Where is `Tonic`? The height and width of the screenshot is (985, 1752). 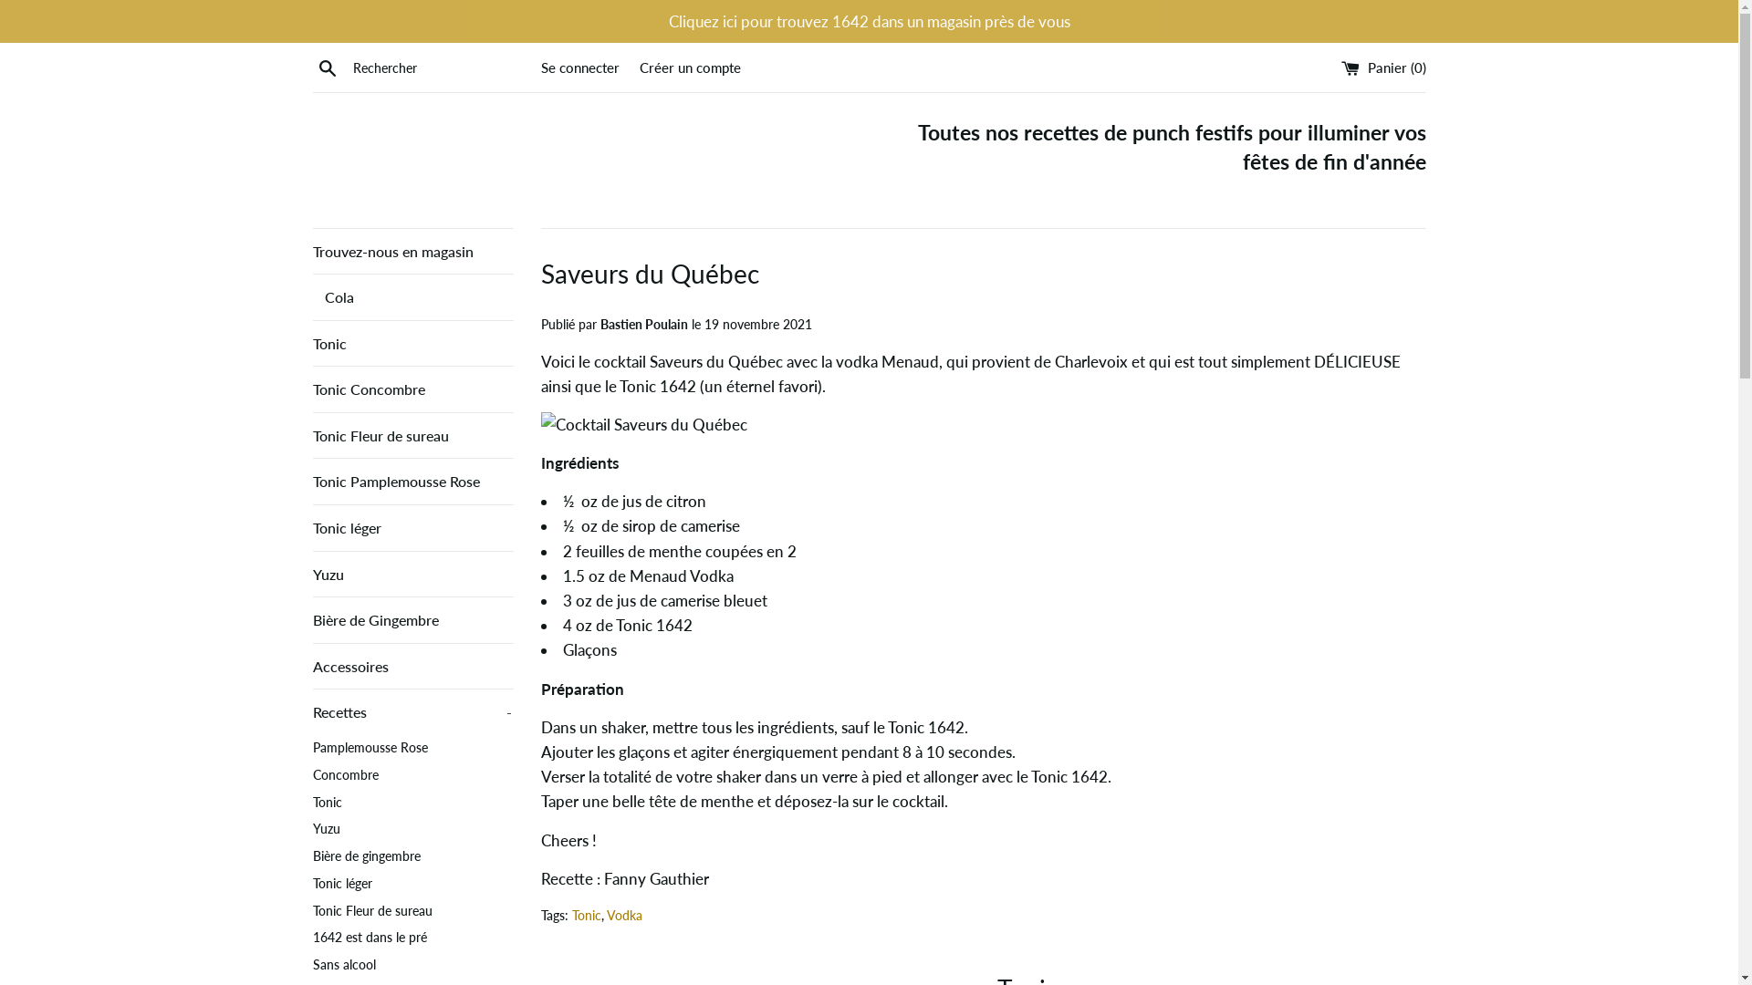
Tonic is located at coordinates (412, 804).